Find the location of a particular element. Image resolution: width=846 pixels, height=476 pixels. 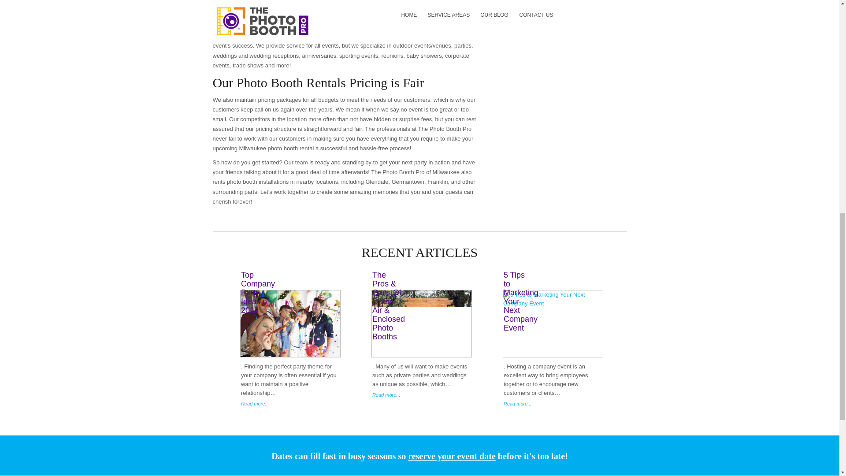

Read more... is located at coordinates (291, 404).